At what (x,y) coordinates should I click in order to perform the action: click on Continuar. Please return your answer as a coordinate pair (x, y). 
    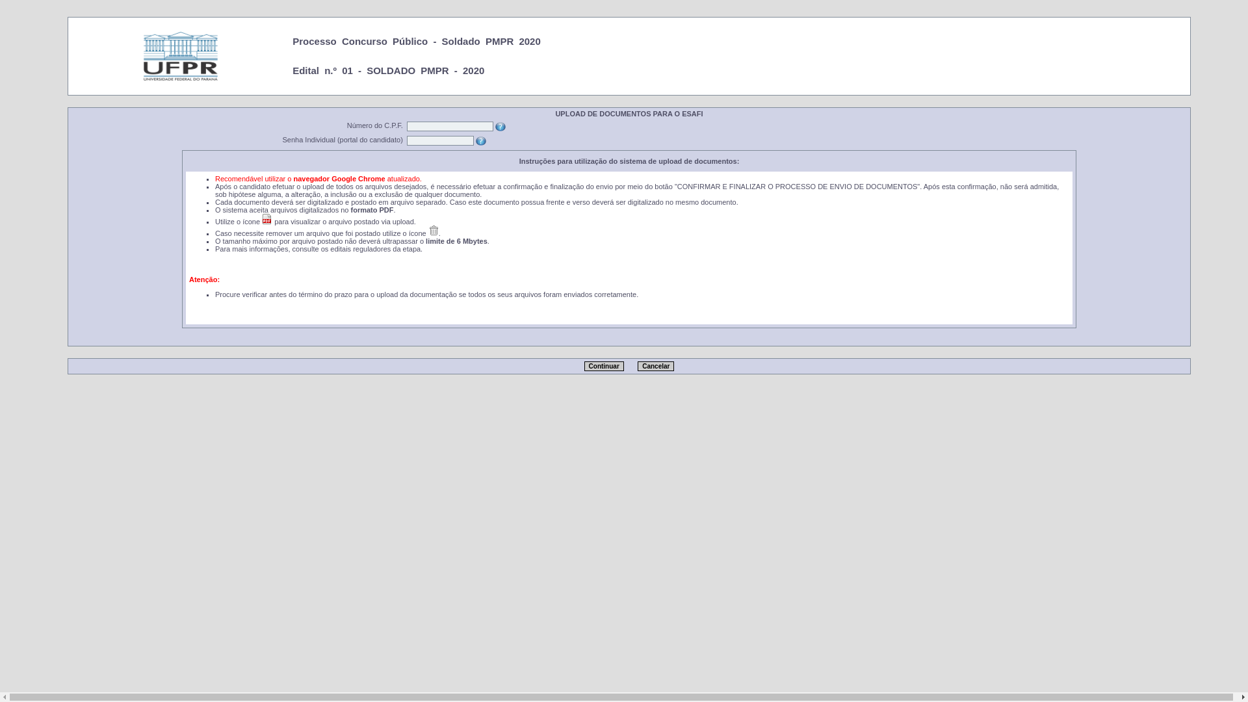
    Looking at the image, I should click on (604, 367).